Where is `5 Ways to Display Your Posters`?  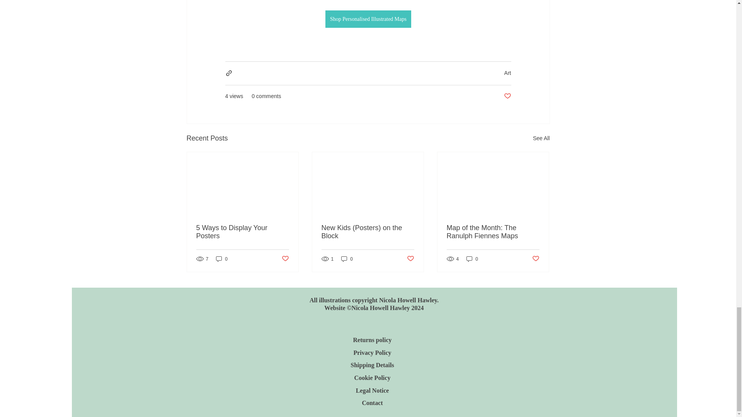
5 Ways to Display Your Posters is located at coordinates (243, 232).